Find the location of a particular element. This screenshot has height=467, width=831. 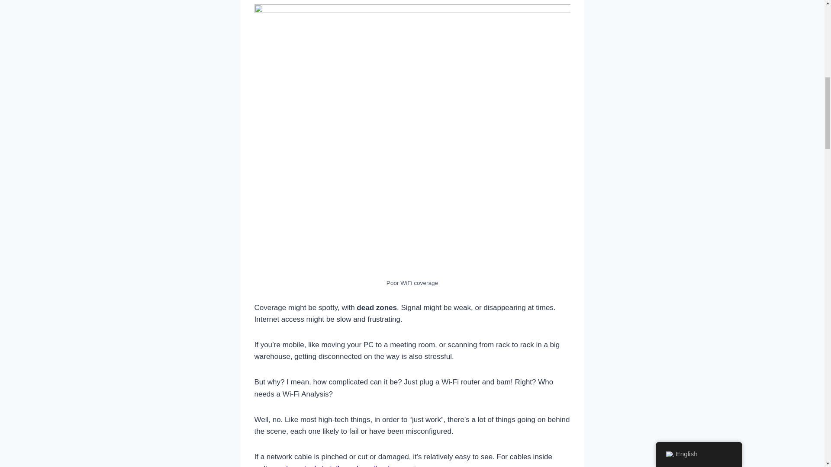

we have tools to tell us where the damage is is located at coordinates (347, 465).